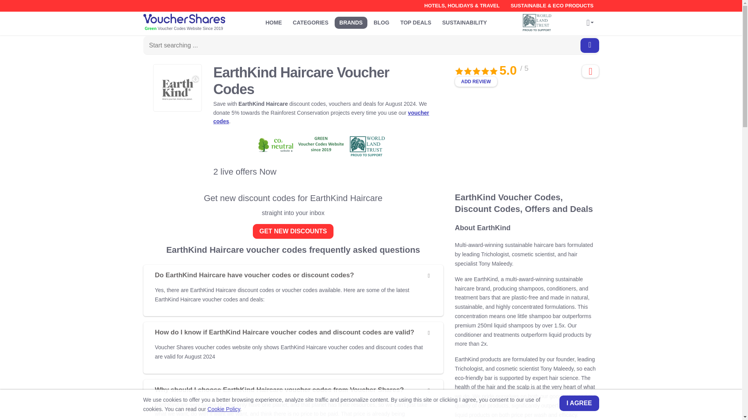 This screenshot has width=748, height=420. What do you see at coordinates (590, 23) in the screenshot?
I see `Personal Area` at bounding box center [590, 23].